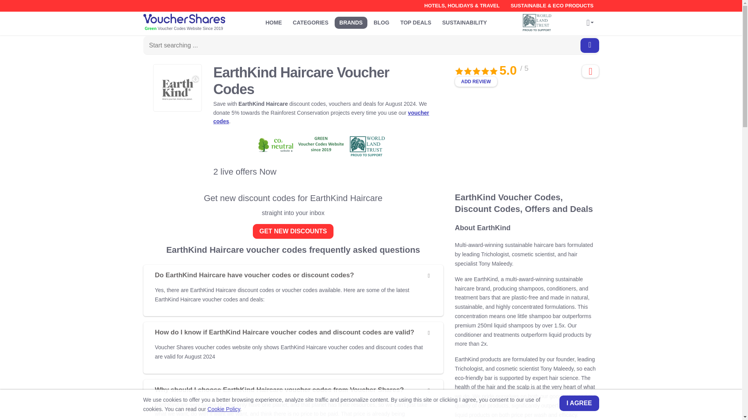 This screenshot has width=748, height=420. What do you see at coordinates (590, 23) in the screenshot?
I see `Personal Area` at bounding box center [590, 23].